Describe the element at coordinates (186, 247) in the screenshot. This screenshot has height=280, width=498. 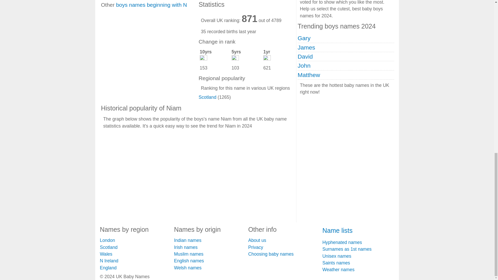
I see `Irish names` at that location.